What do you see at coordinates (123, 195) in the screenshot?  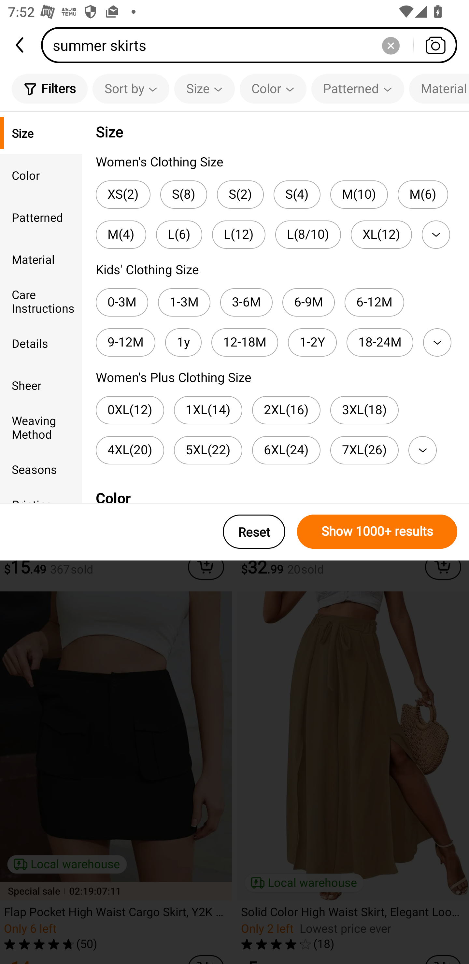 I see `XS(2)` at bounding box center [123, 195].